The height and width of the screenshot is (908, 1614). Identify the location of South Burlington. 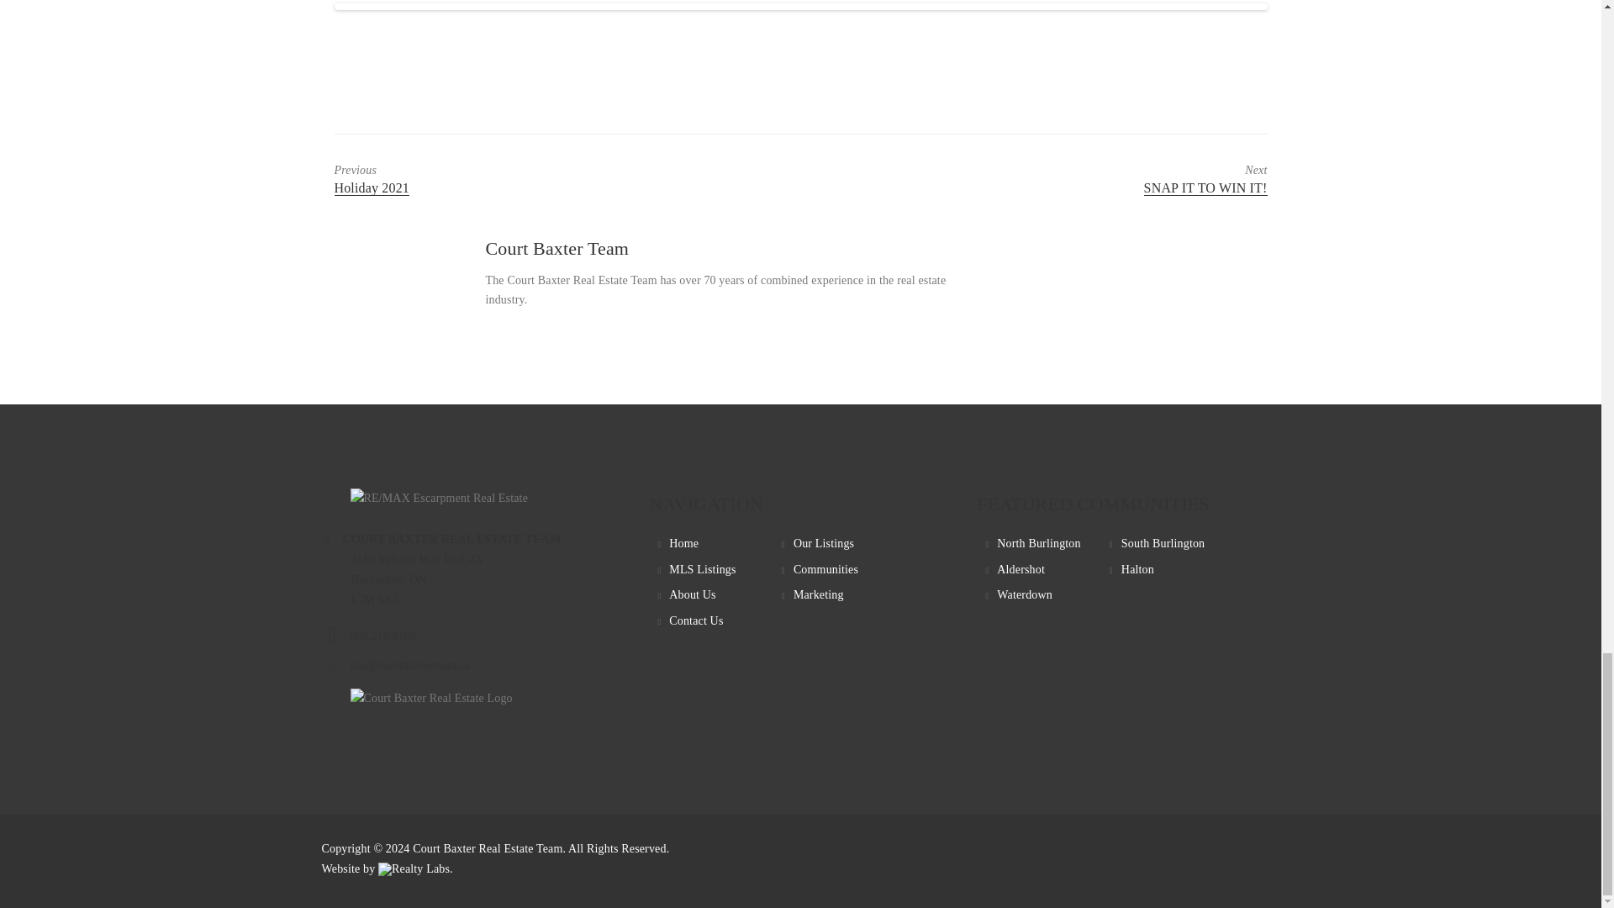
(1163, 543).